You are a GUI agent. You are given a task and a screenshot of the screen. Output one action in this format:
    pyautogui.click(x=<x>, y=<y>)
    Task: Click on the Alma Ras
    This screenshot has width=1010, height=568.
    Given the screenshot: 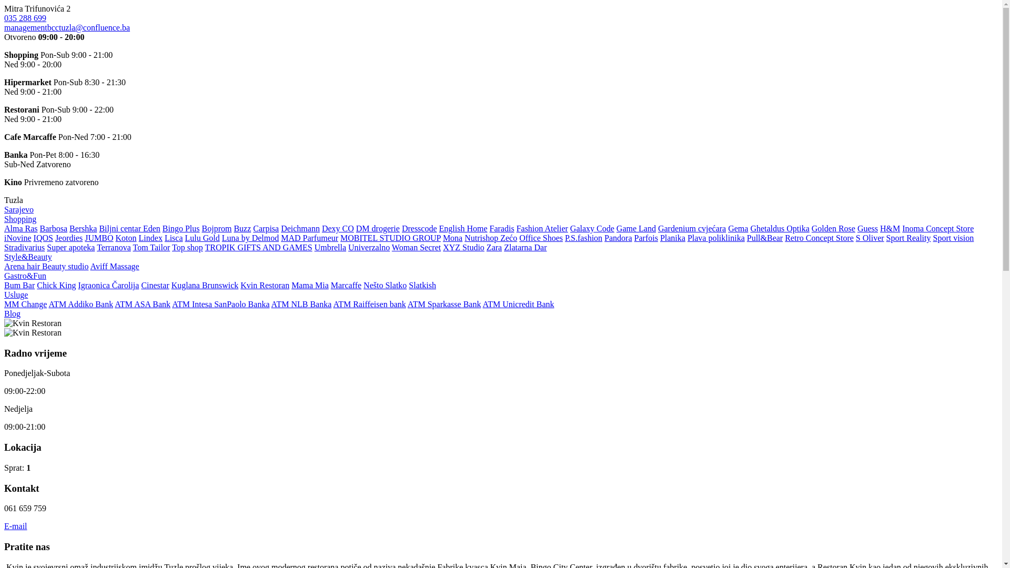 What is the action you would take?
    pyautogui.click(x=21, y=228)
    